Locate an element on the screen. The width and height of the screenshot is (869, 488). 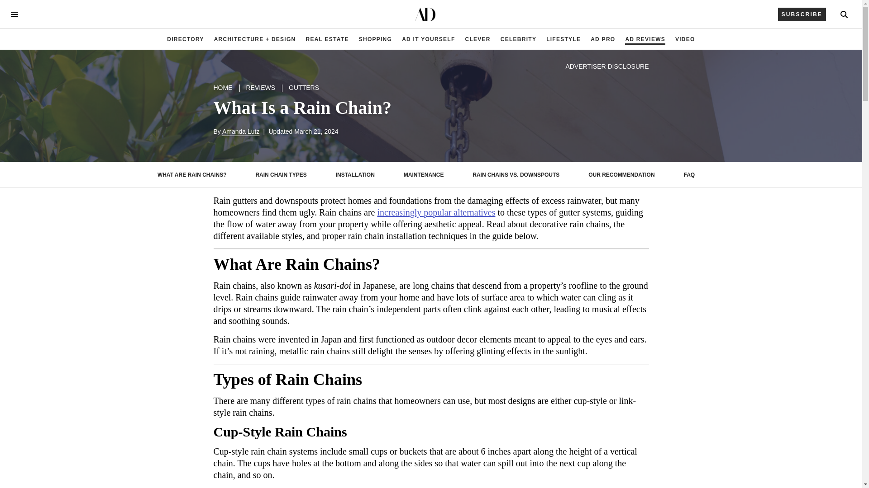
SUBSCRIBE is located at coordinates (802, 14).